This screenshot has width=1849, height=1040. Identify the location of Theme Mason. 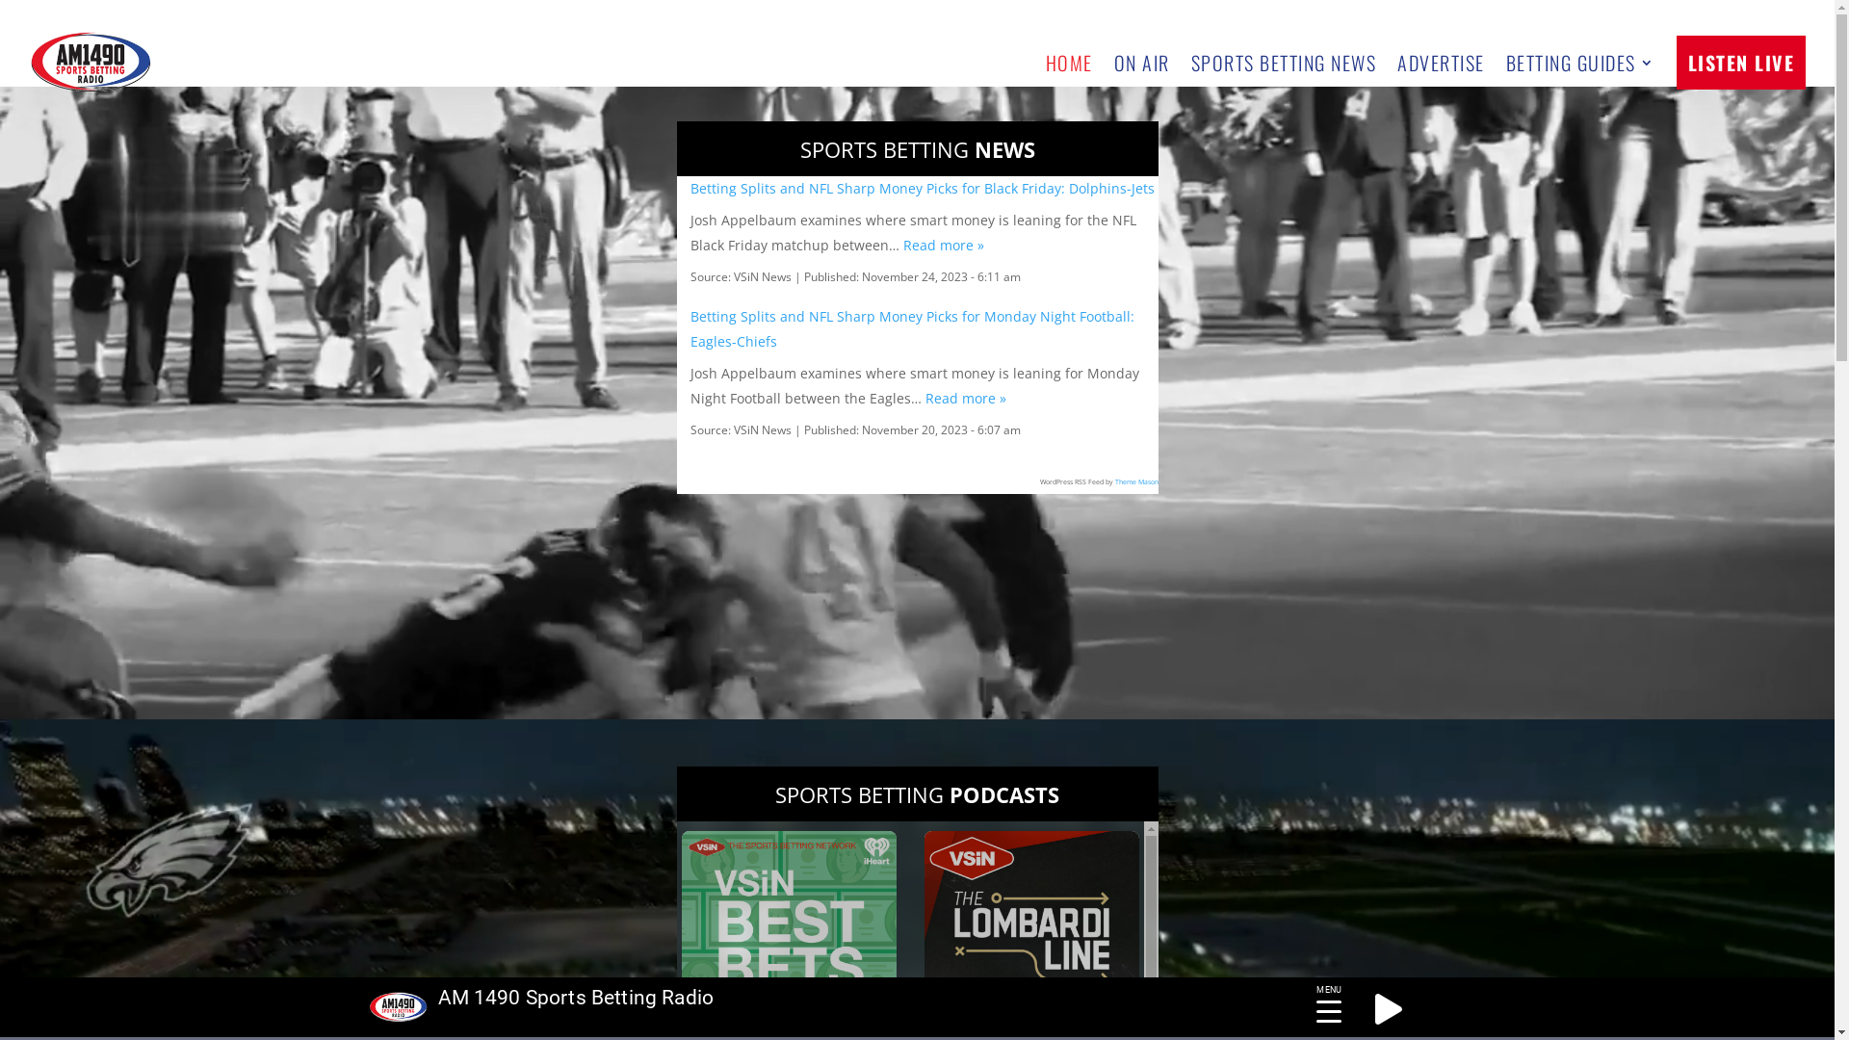
(1136, 481).